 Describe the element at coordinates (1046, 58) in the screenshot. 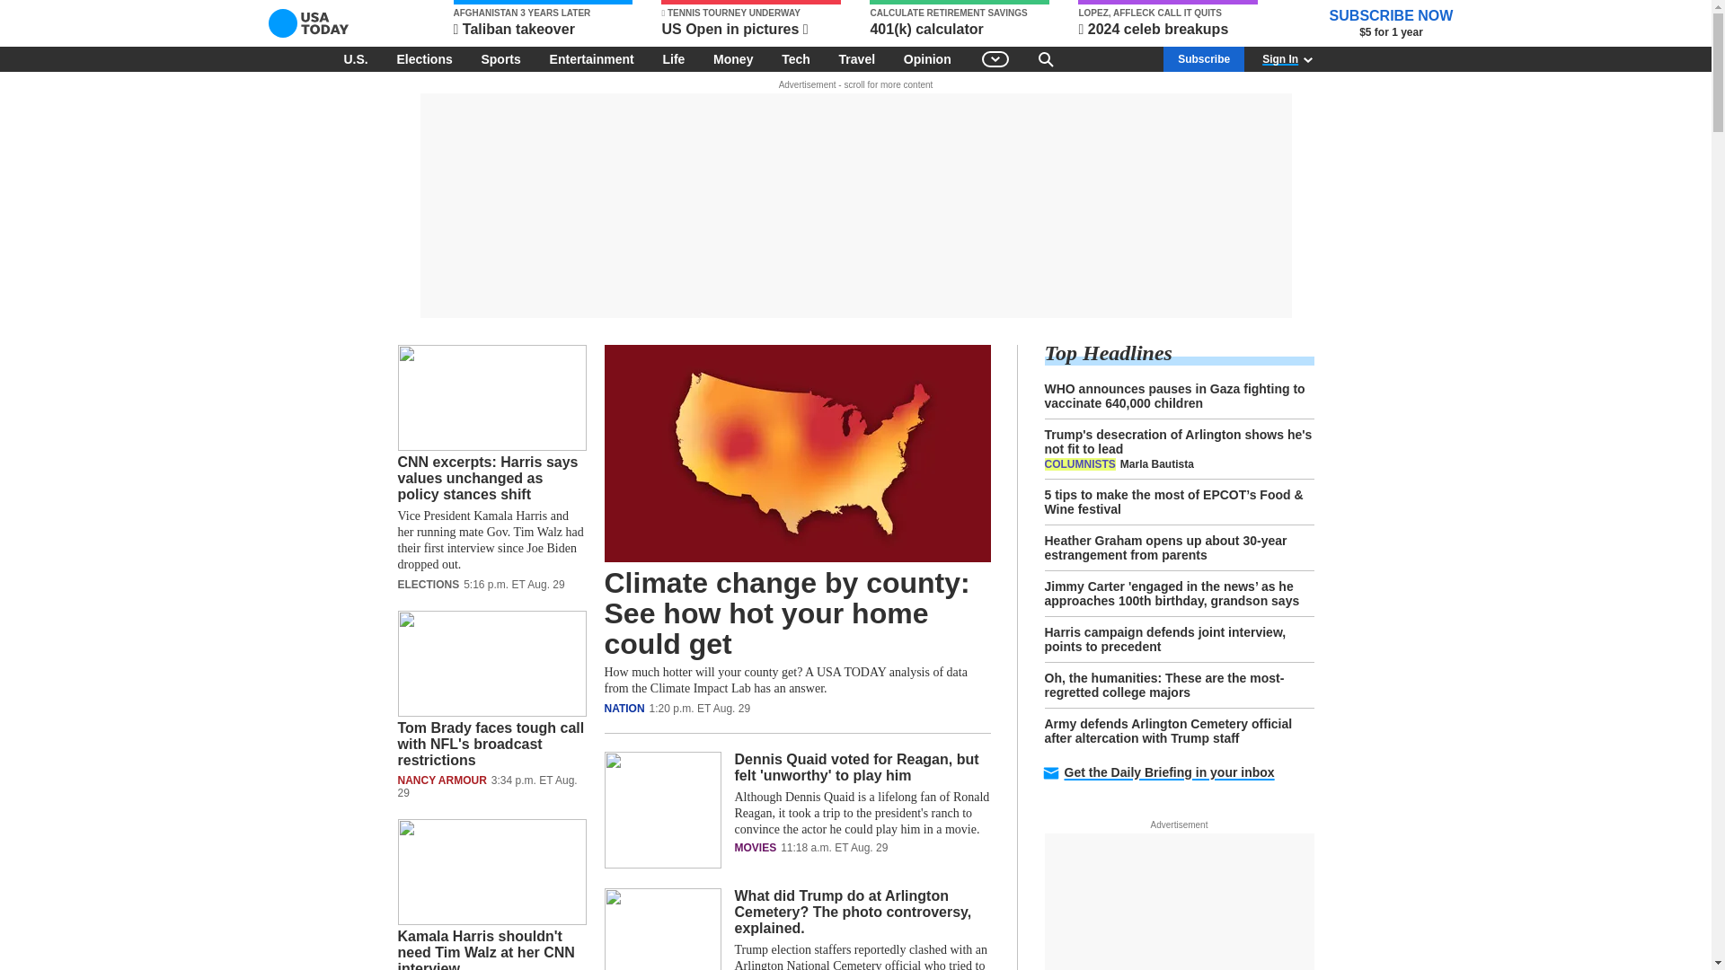

I see `Search` at that location.